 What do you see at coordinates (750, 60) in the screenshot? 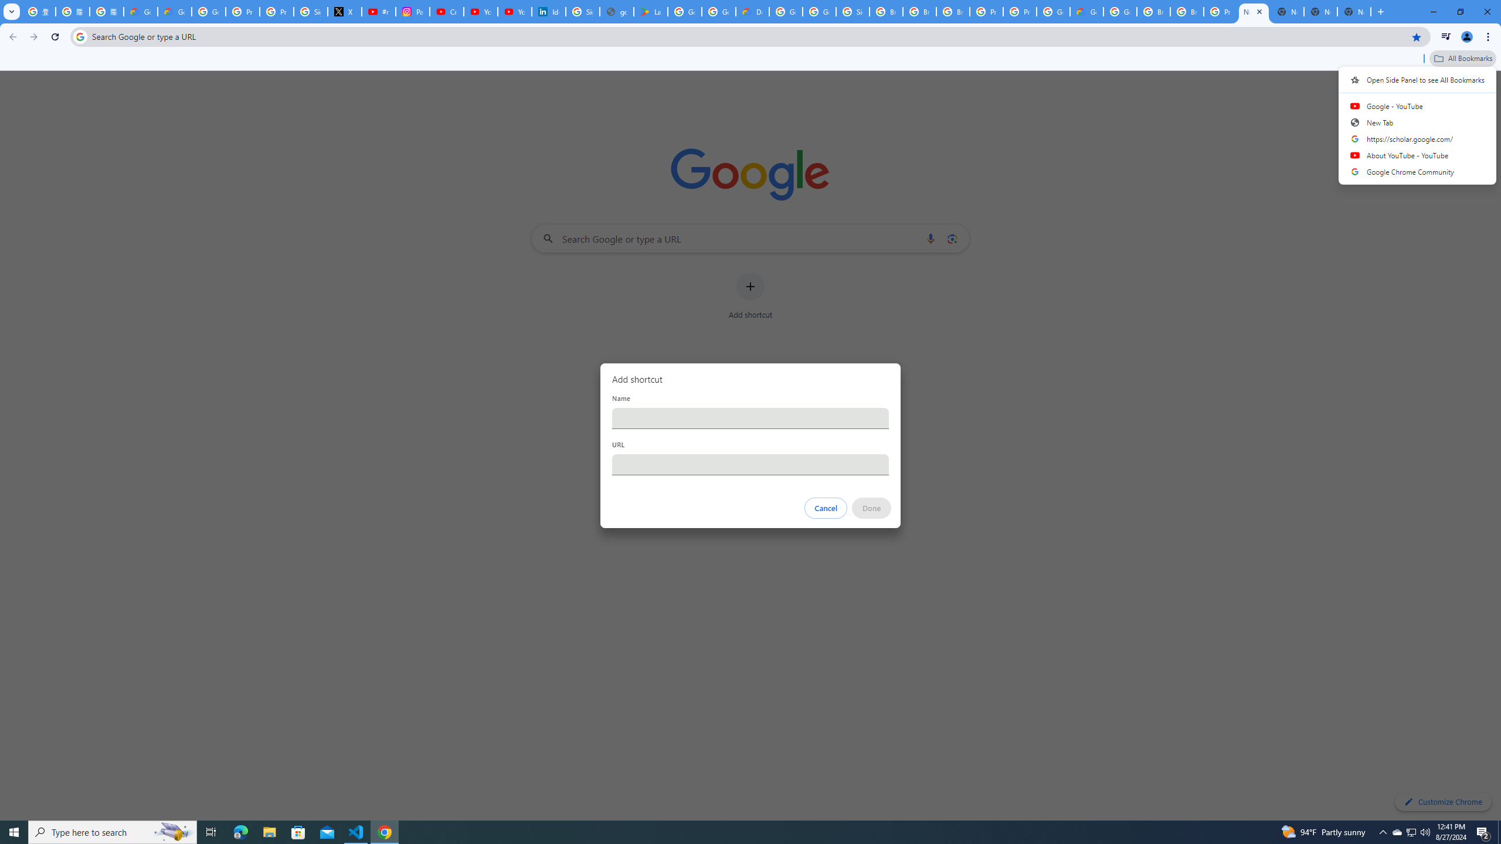
I see `Bookmarks` at bounding box center [750, 60].